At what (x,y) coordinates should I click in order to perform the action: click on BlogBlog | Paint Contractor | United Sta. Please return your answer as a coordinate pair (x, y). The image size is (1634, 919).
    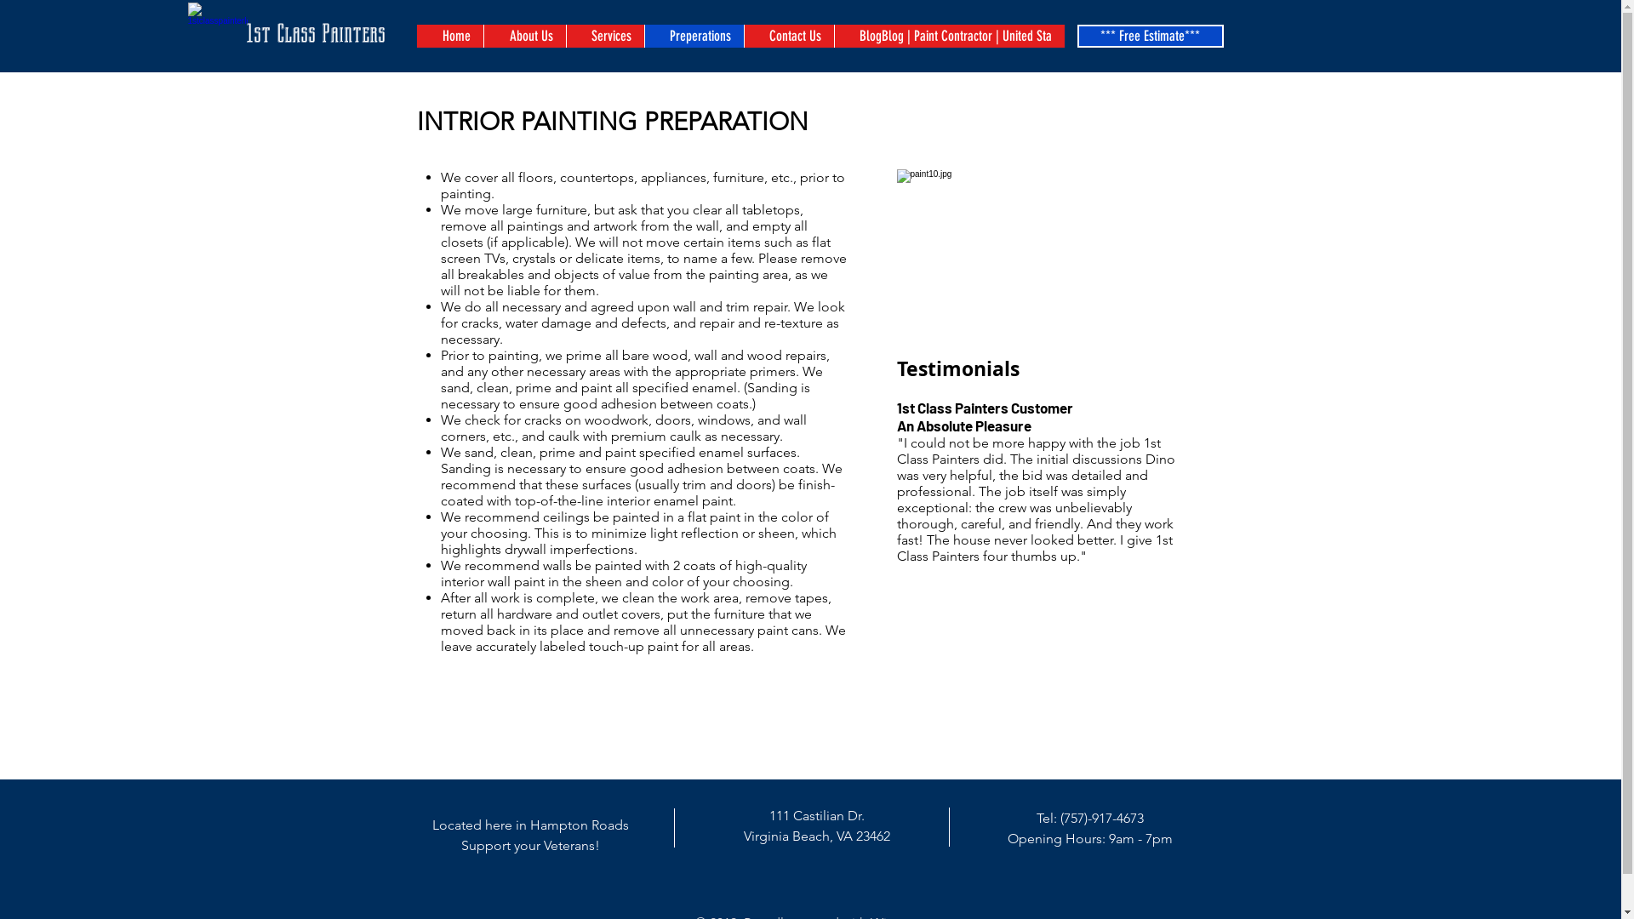
    Looking at the image, I should click on (949, 36).